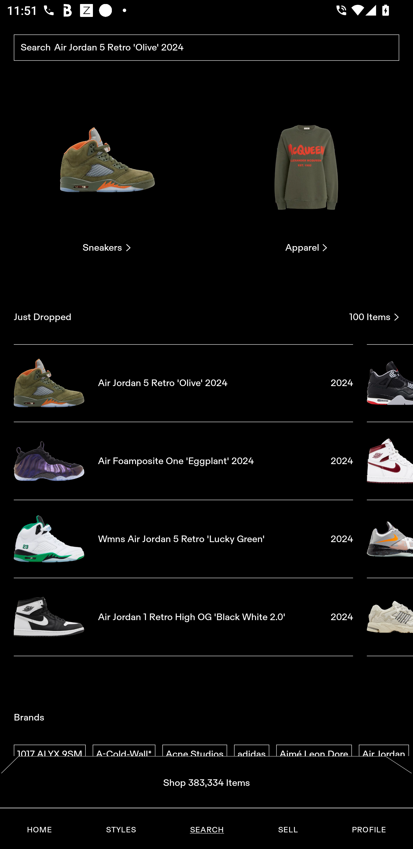 The image size is (413, 849). What do you see at coordinates (106, 175) in the screenshot?
I see `Sneakers` at bounding box center [106, 175].